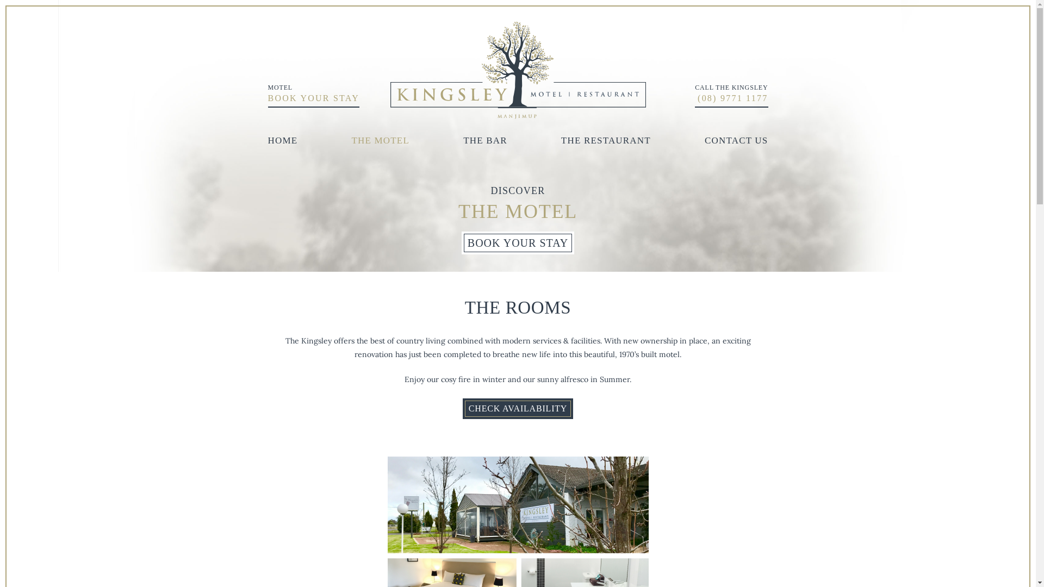 The height and width of the screenshot is (587, 1044). I want to click on BOOK YOUR STAY, so click(518, 243).